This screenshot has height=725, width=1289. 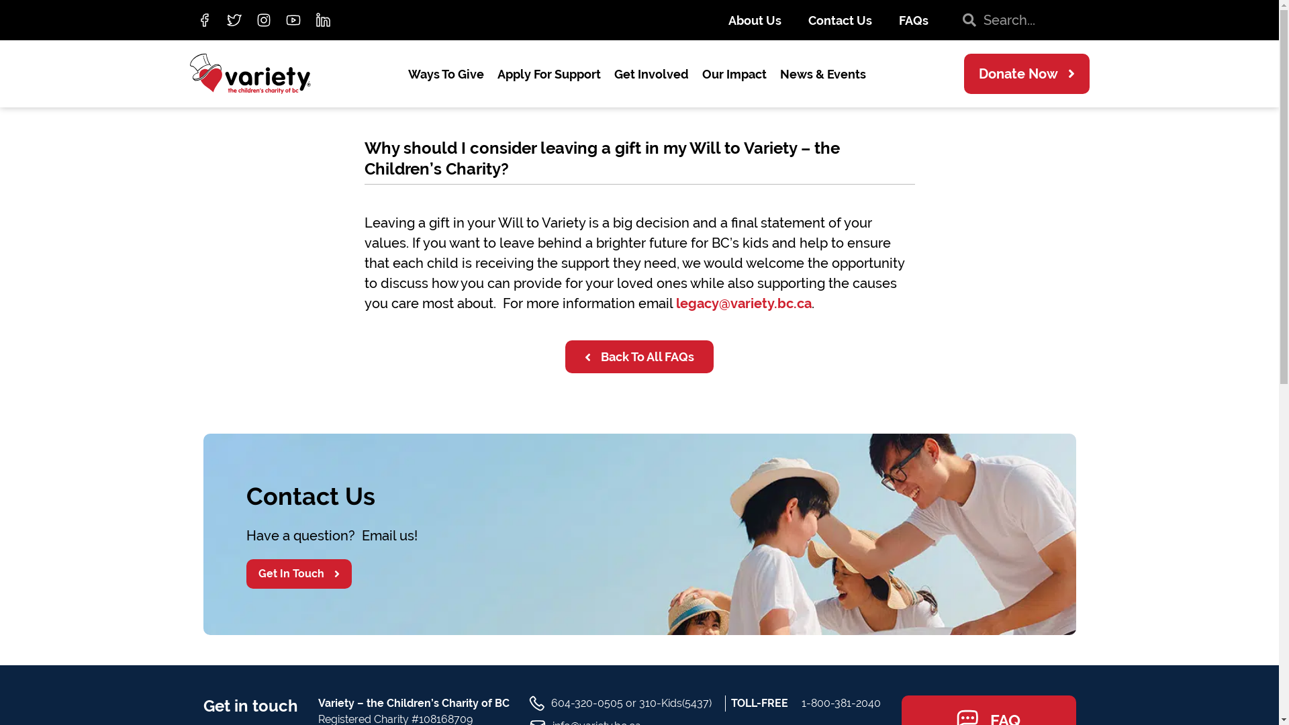 I want to click on Back To All FAQs, so click(x=639, y=357).